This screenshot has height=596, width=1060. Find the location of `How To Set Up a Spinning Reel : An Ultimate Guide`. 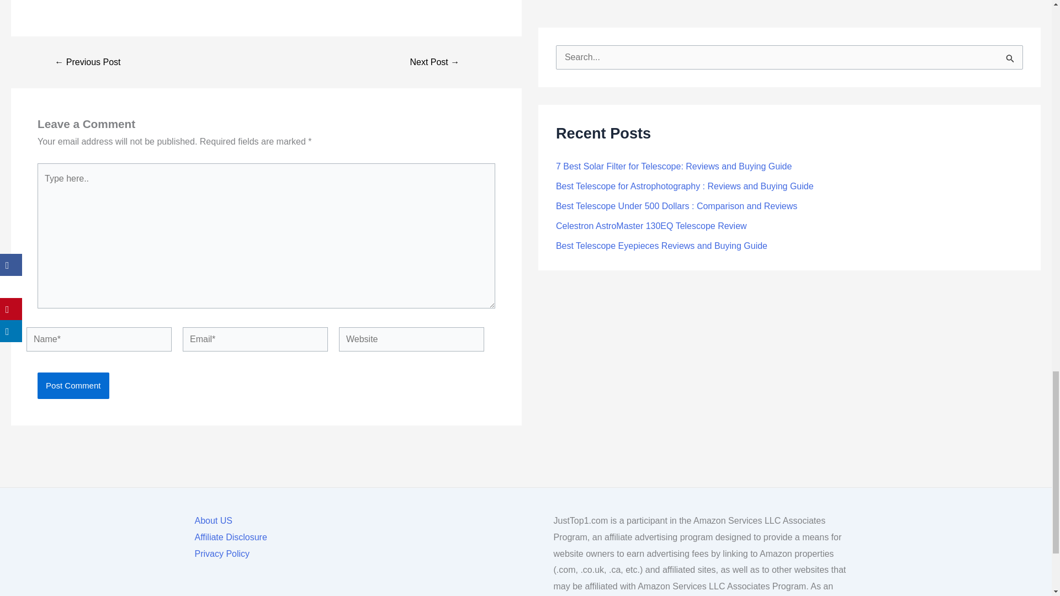

How To Set Up a Spinning Reel : An Ultimate Guide is located at coordinates (435, 62).